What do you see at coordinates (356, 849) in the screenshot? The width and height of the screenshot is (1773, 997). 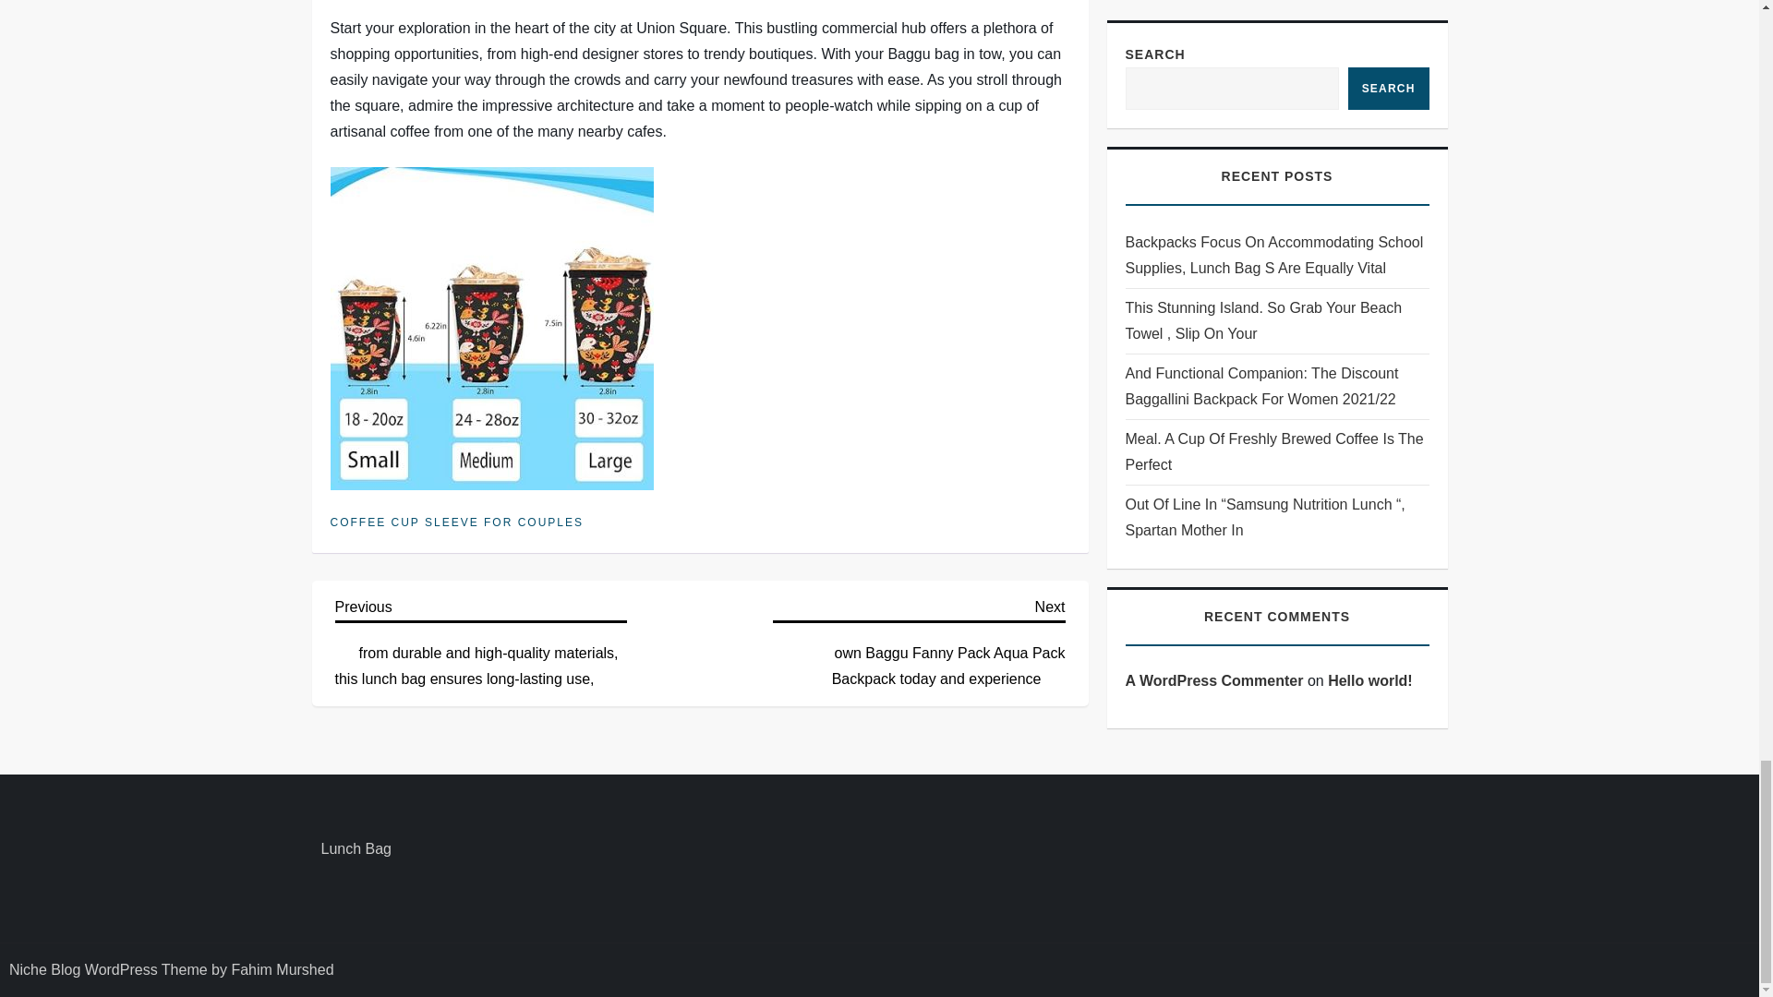 I see `Lunch Bag` at bounding box center [356, 849].